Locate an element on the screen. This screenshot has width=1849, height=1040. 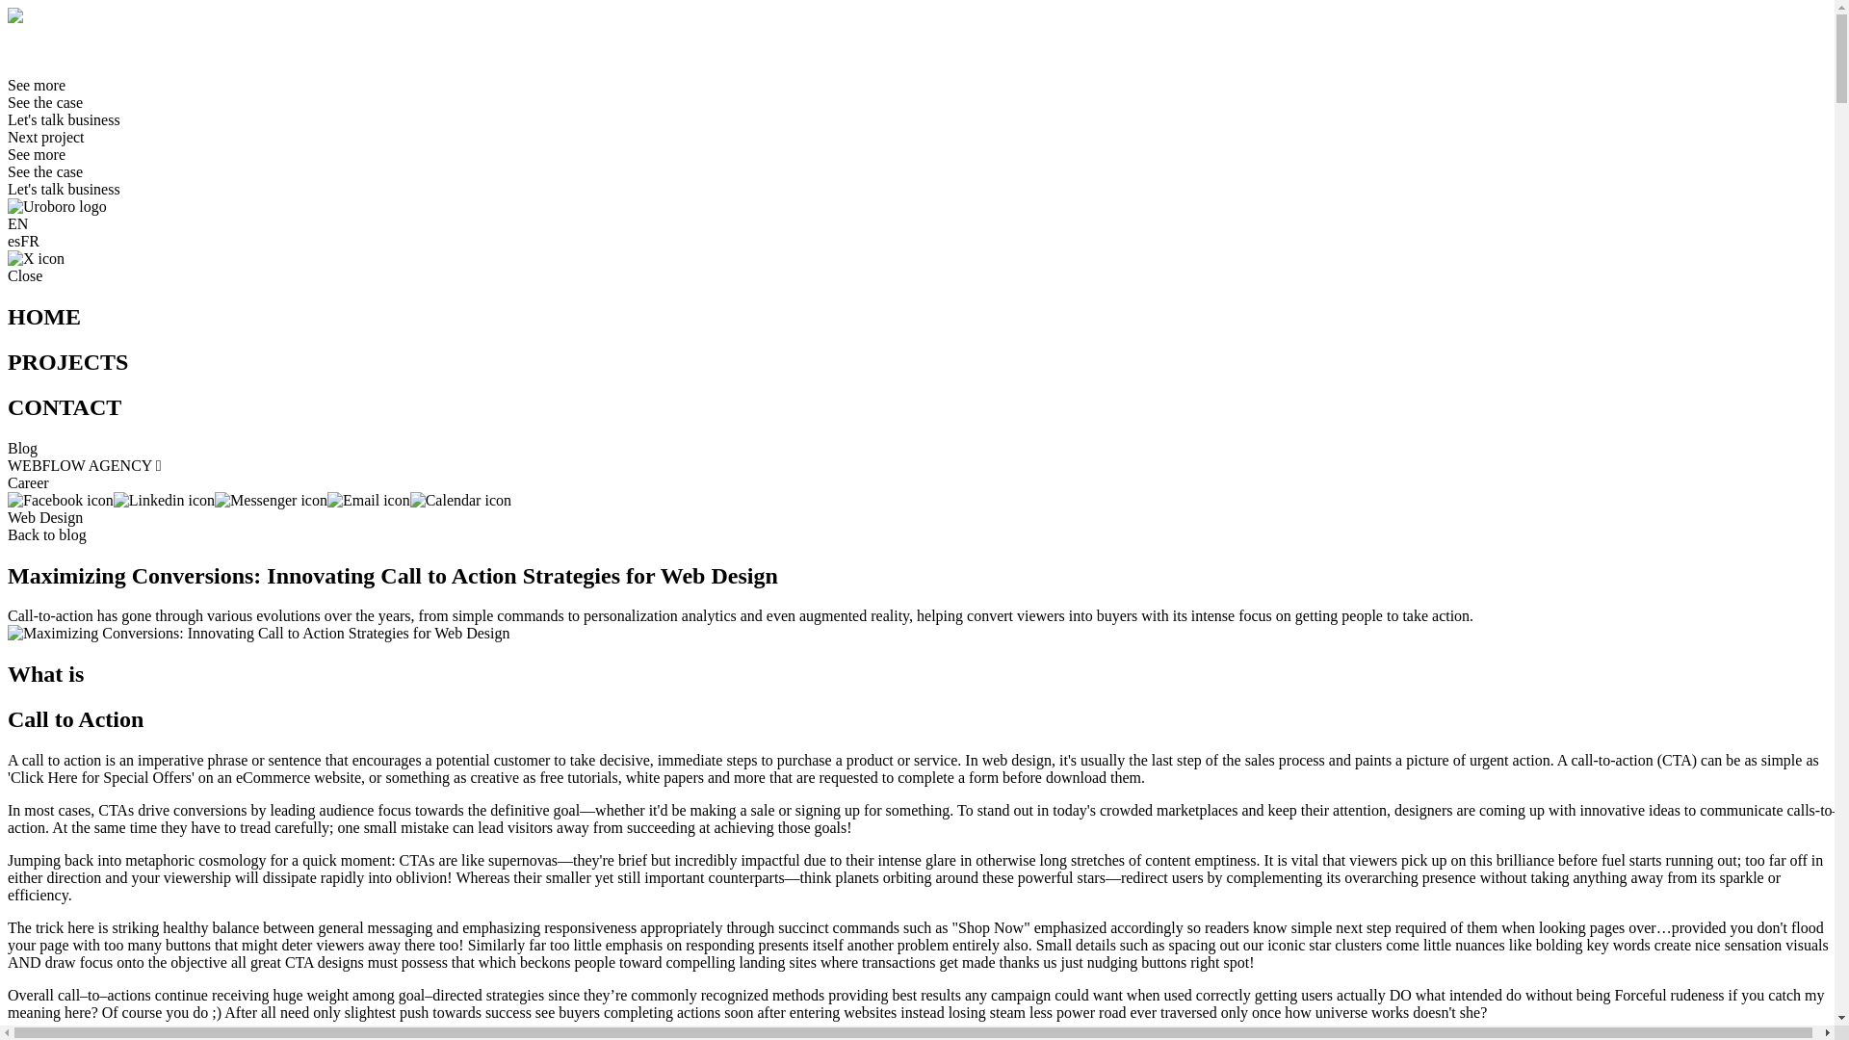
FR is located at coordinates (29, 241).